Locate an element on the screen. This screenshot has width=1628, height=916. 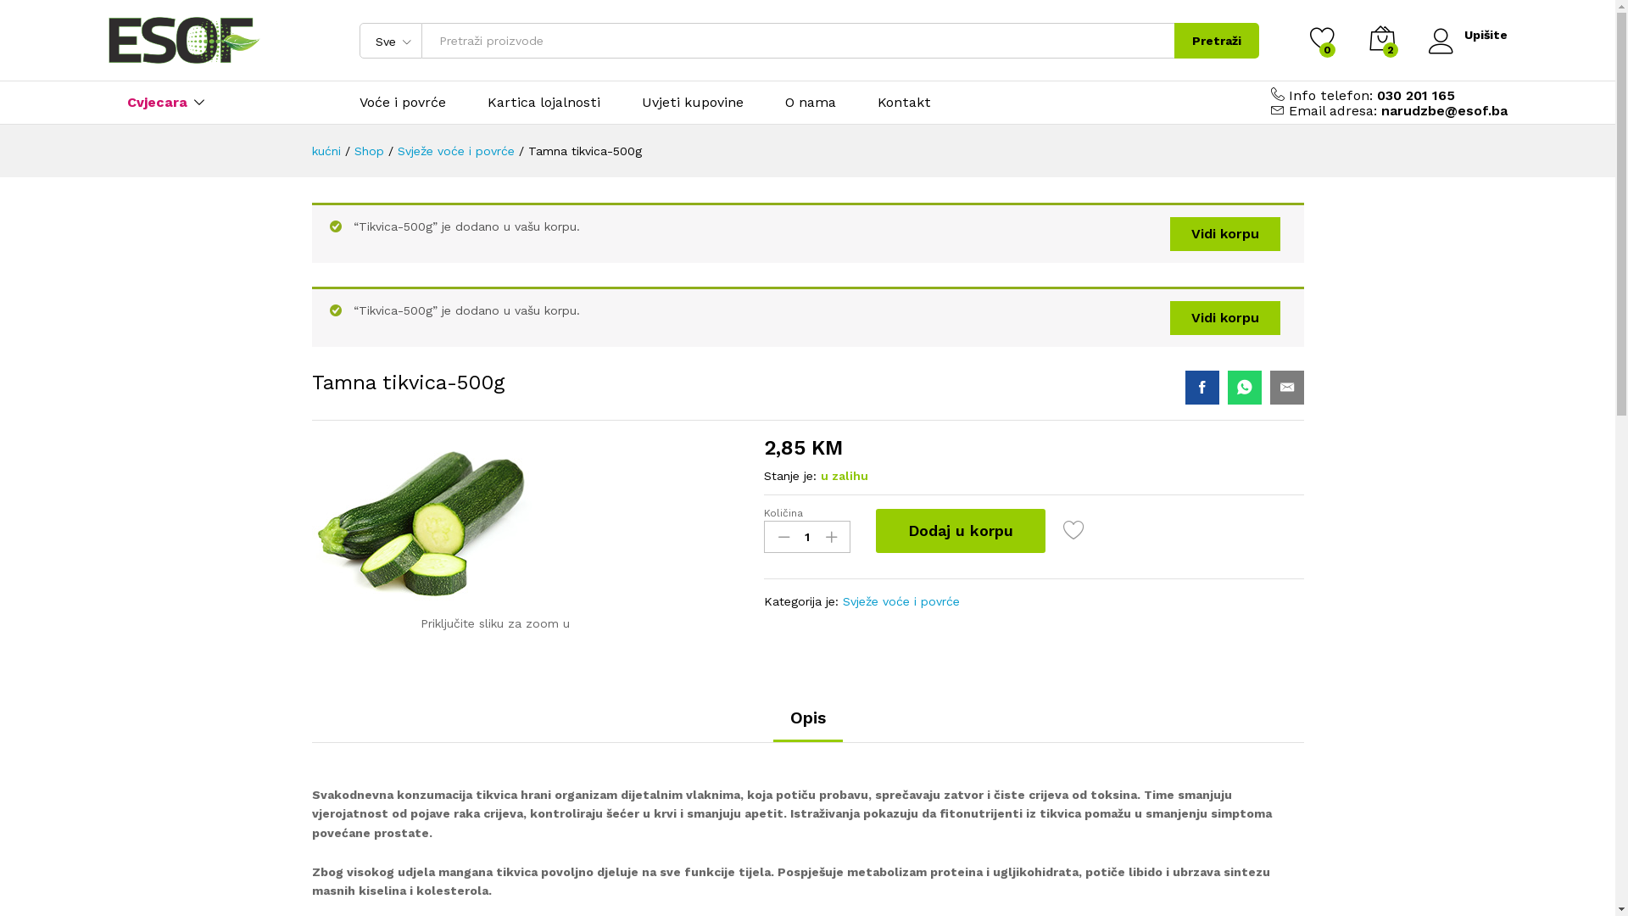
0 is located at coordinates (1322, 40).